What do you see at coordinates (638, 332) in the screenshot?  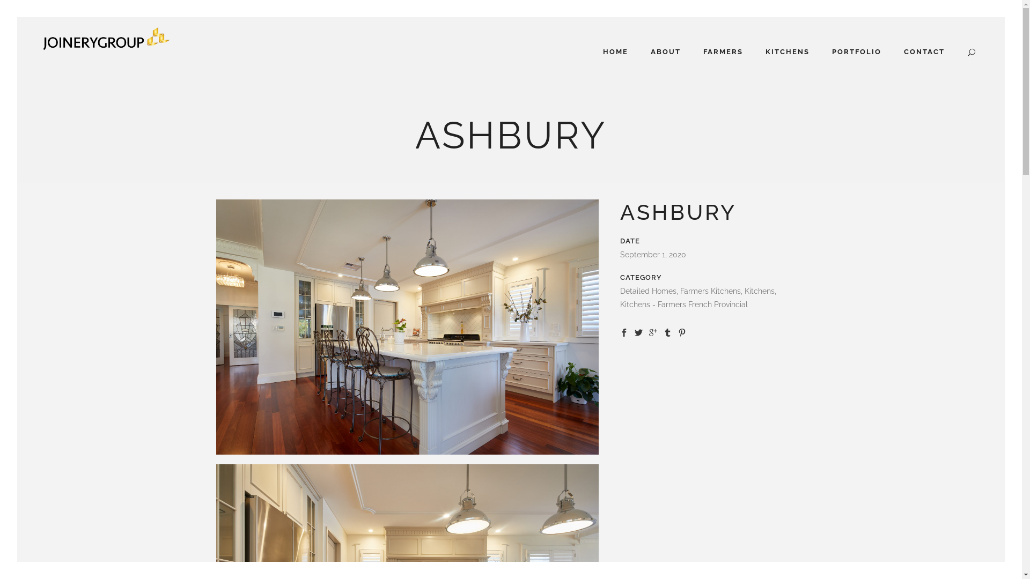 I see `Share on Twitter` at bounding box center [638, 332].